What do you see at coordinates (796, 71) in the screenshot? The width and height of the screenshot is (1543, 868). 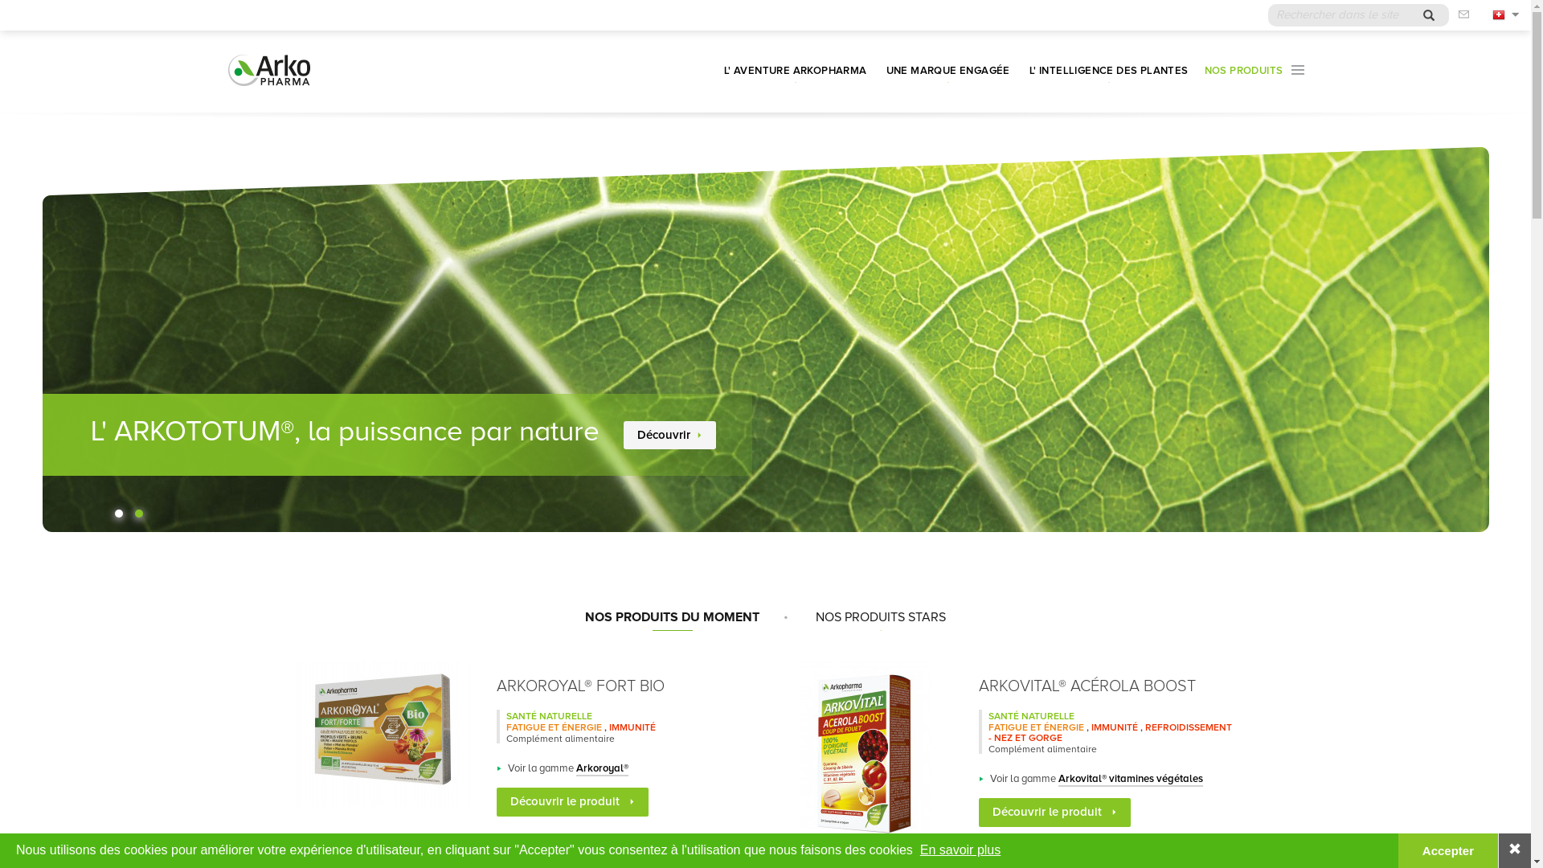 I see `L' AVENTURE ARKOPHARMA` at bounding box center [796, 71].